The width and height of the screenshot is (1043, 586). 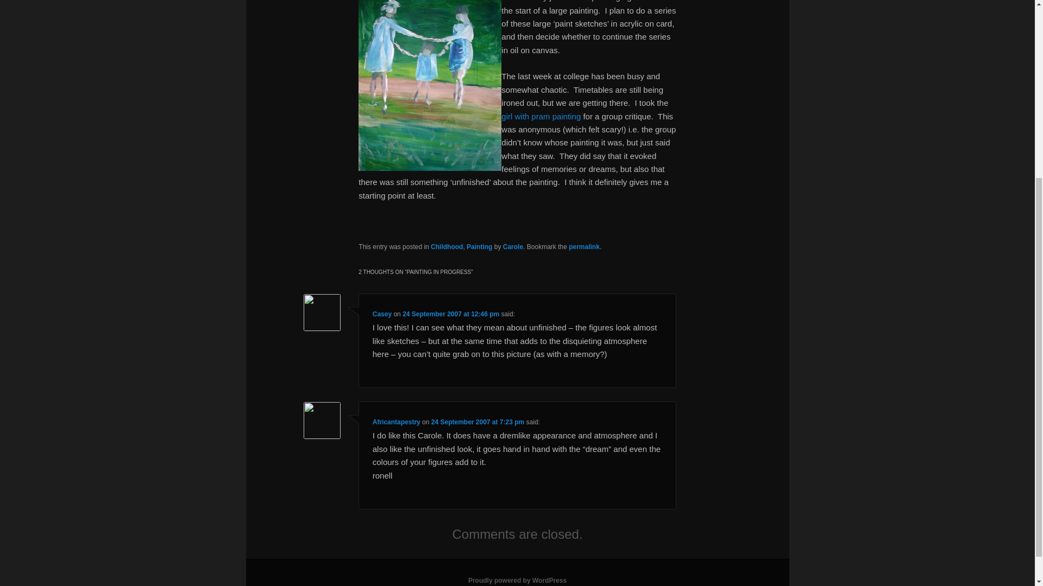 What do you see at coordinates (584, 247) in the screenshot?
I see `permalink` at bounding box center [584, 247].